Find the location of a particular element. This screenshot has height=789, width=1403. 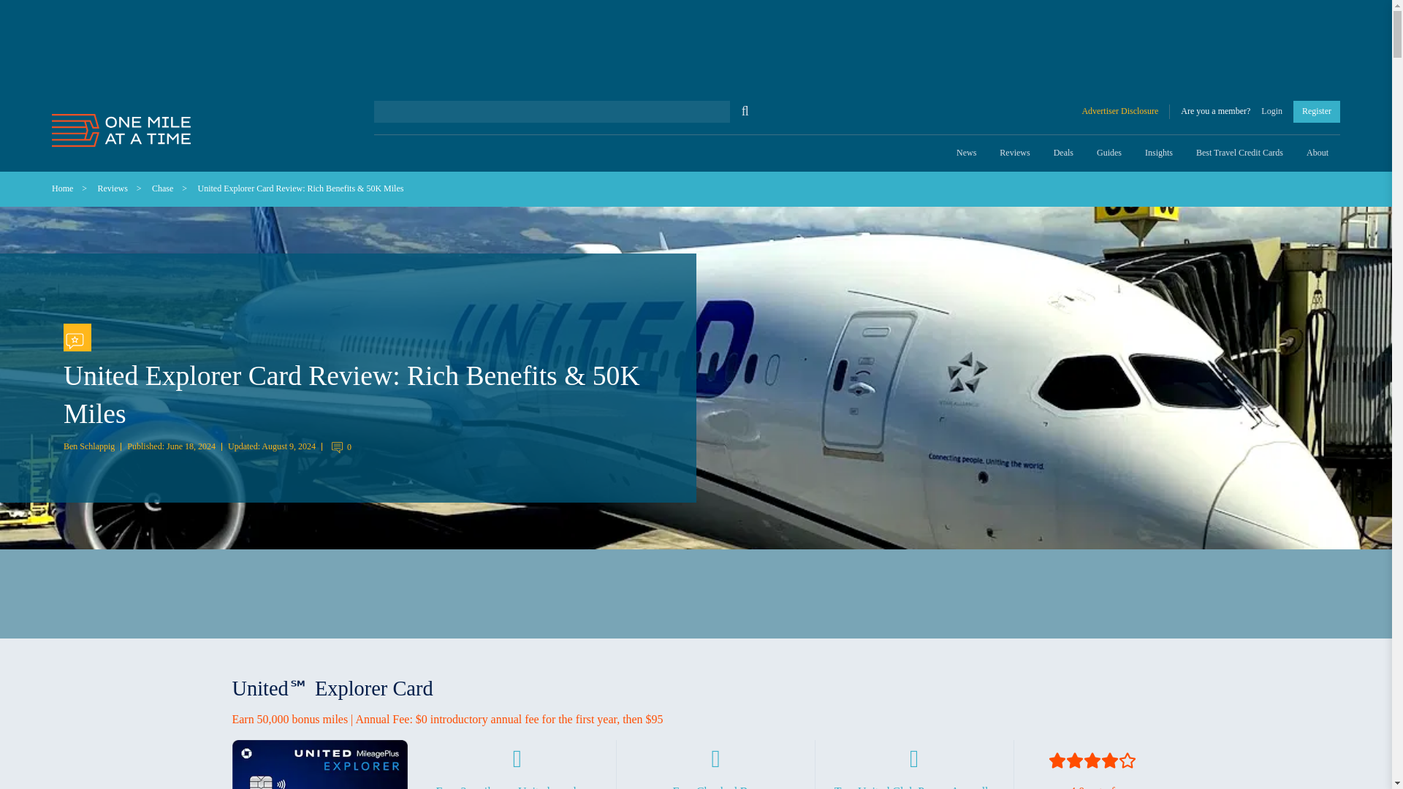

Best Travel Credit Cards is located at coordinates (1239, 153).